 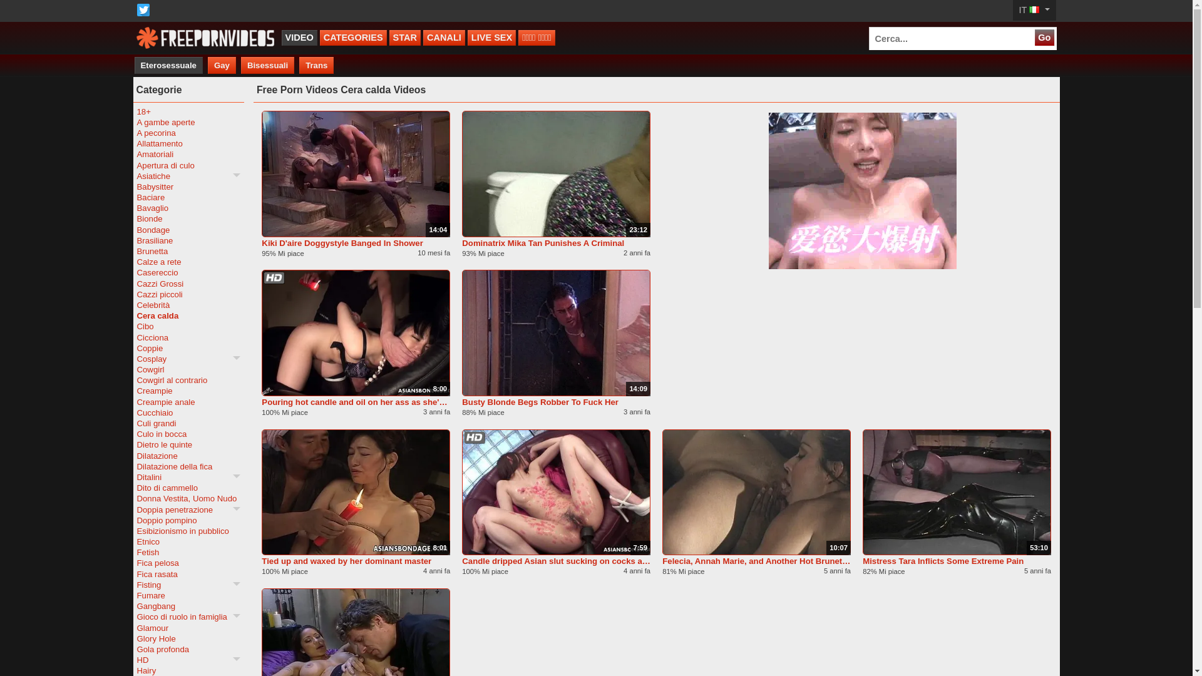 What do you see at coordinates (299, 38) in the screenshot?
I see `VIDEO` at bounding box center [299, 38].